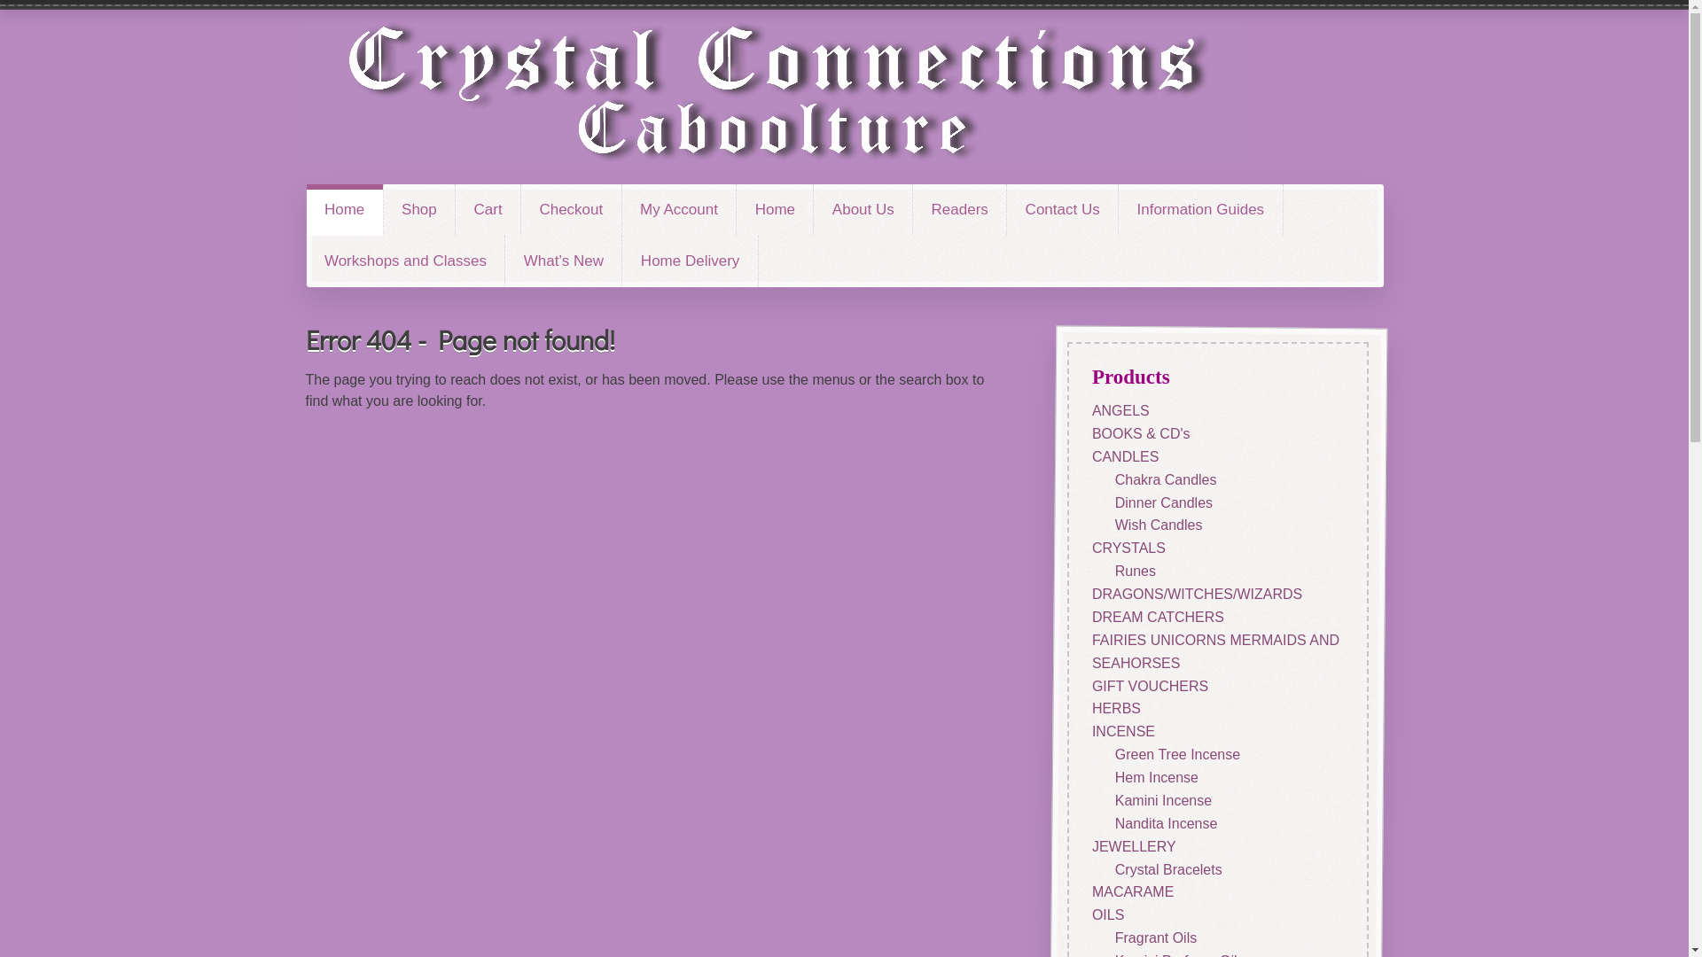  I want to click on Shop, so click(419, 210).